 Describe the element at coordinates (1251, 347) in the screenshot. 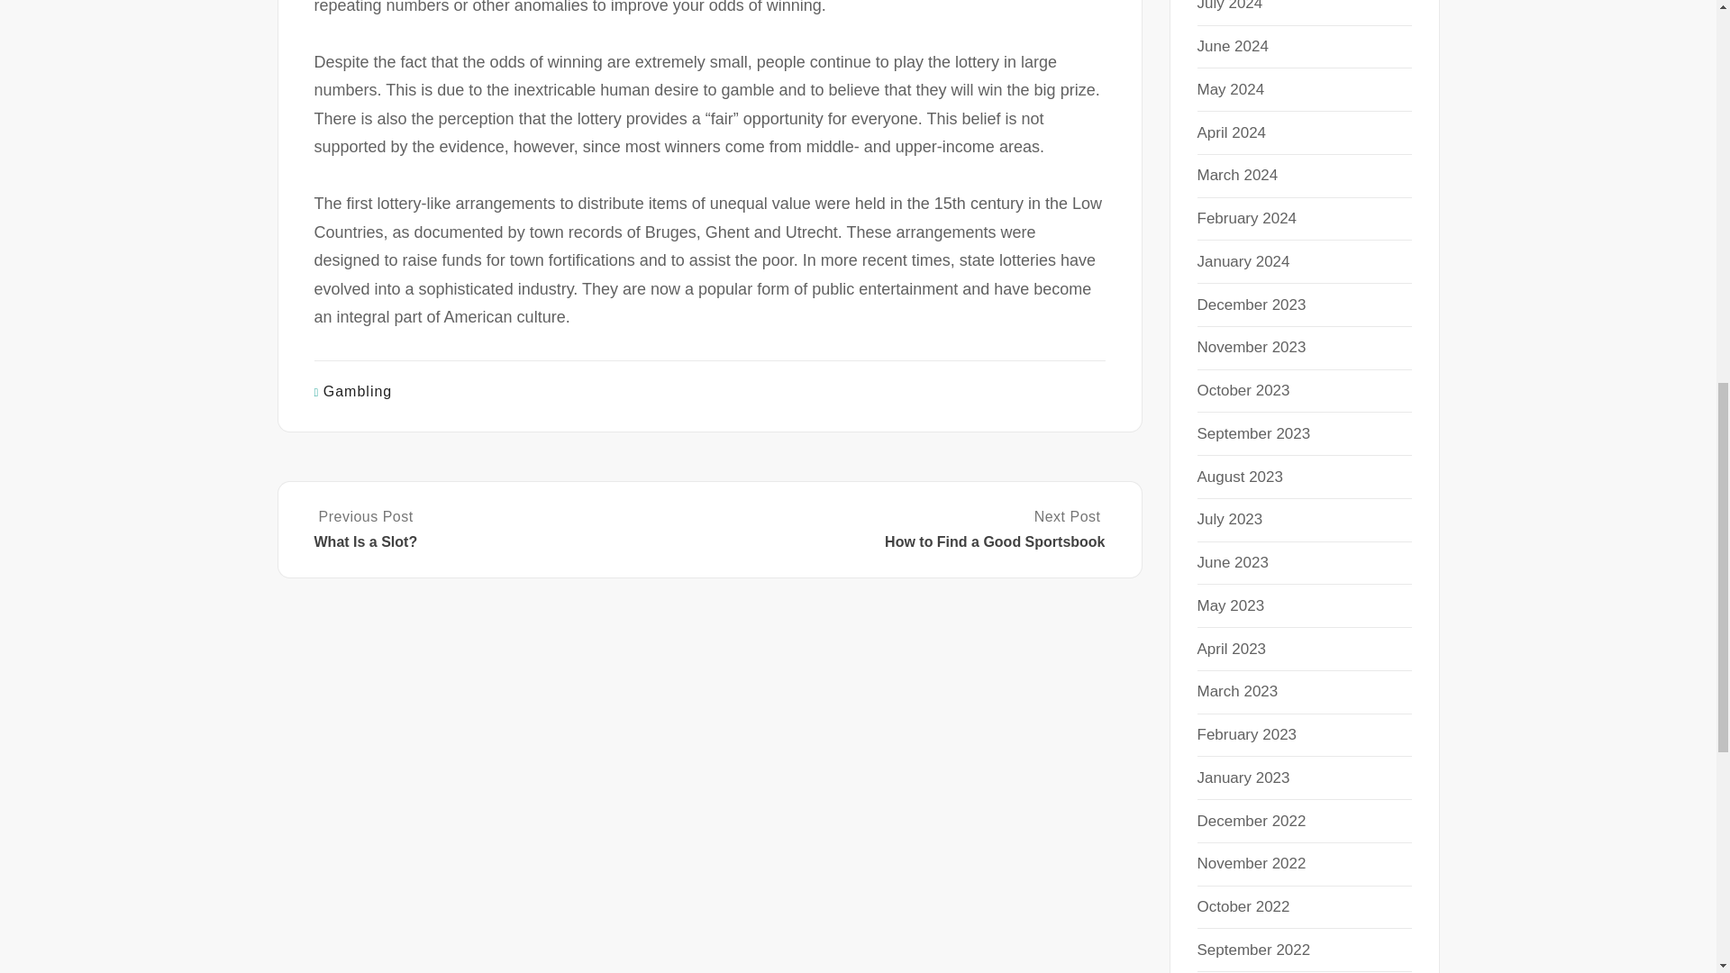

I see `July 2024` at that location.